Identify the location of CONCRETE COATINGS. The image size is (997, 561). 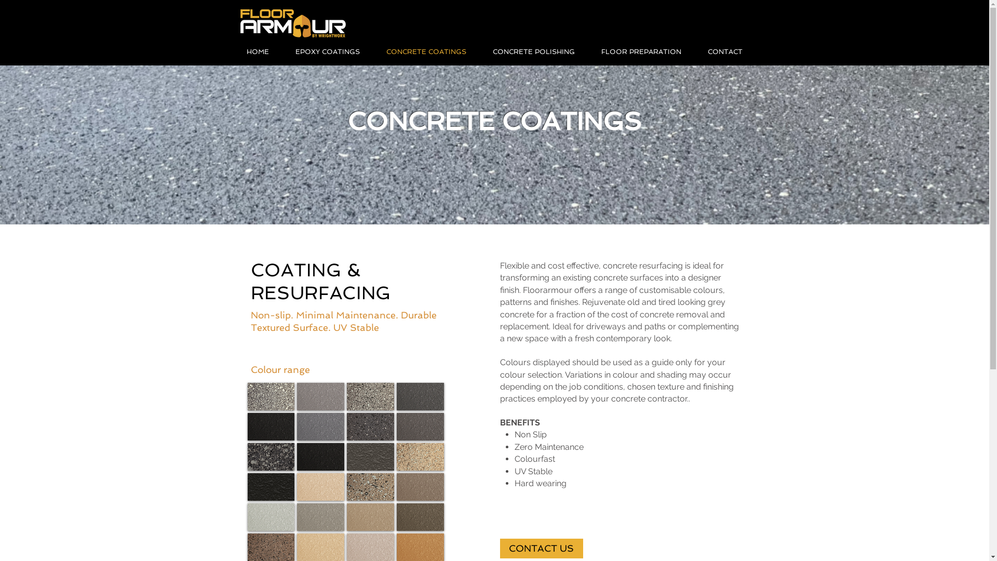
(426, 52).